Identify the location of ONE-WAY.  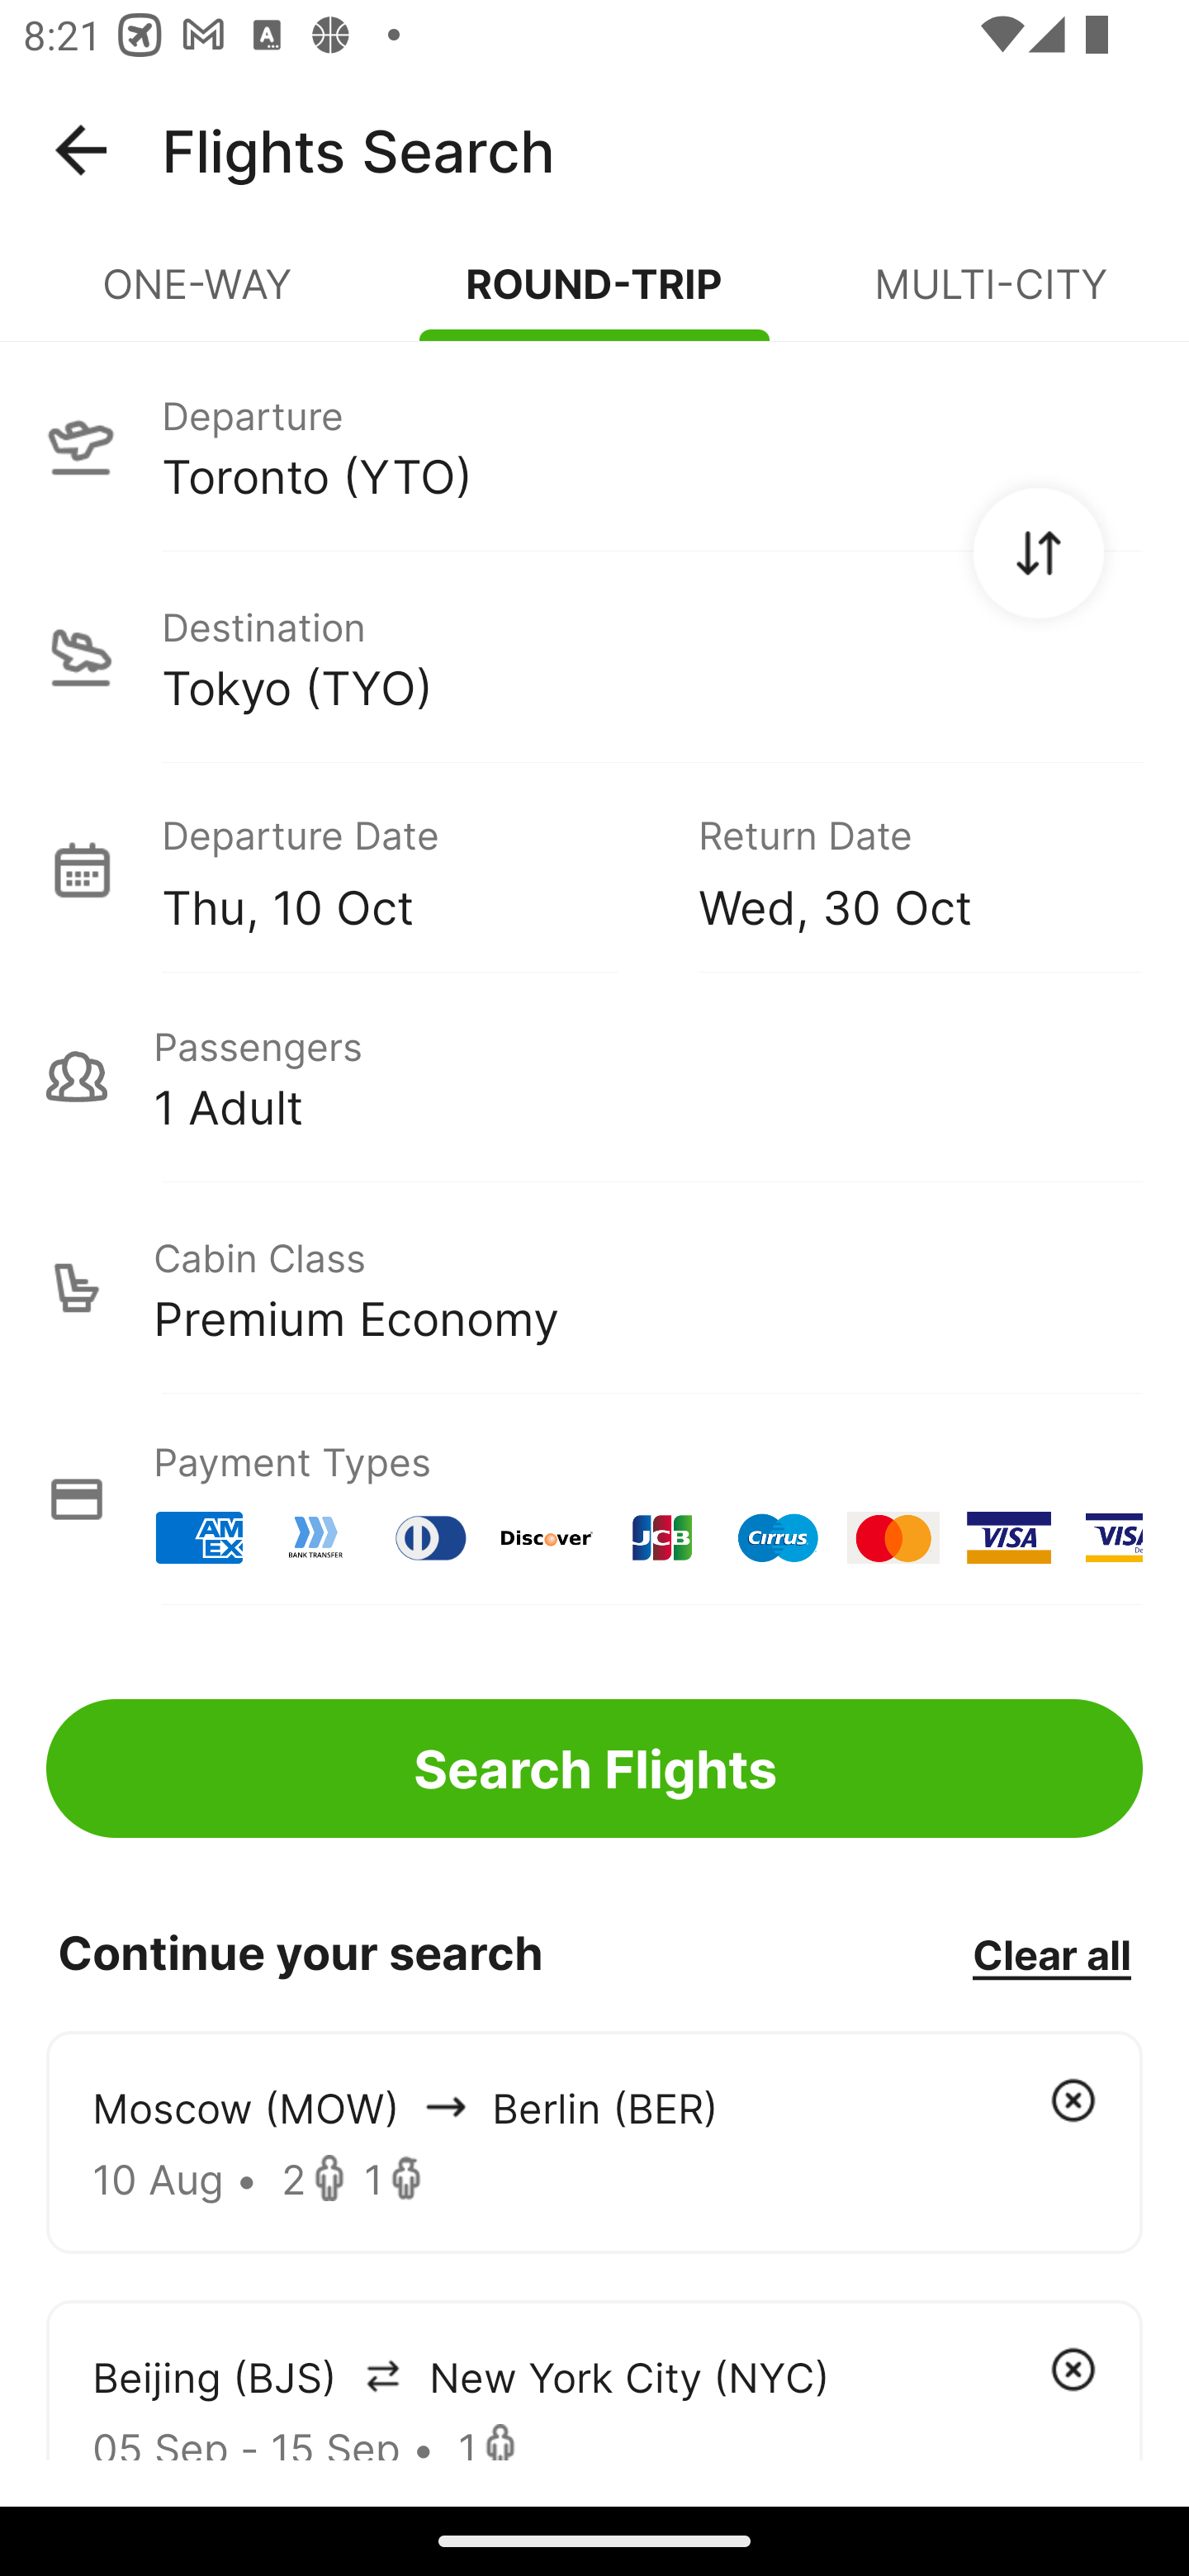
(198, 297).